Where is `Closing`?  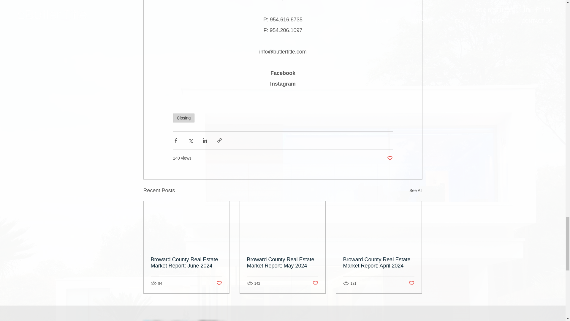
Closing is located at coordinates (183, 118).